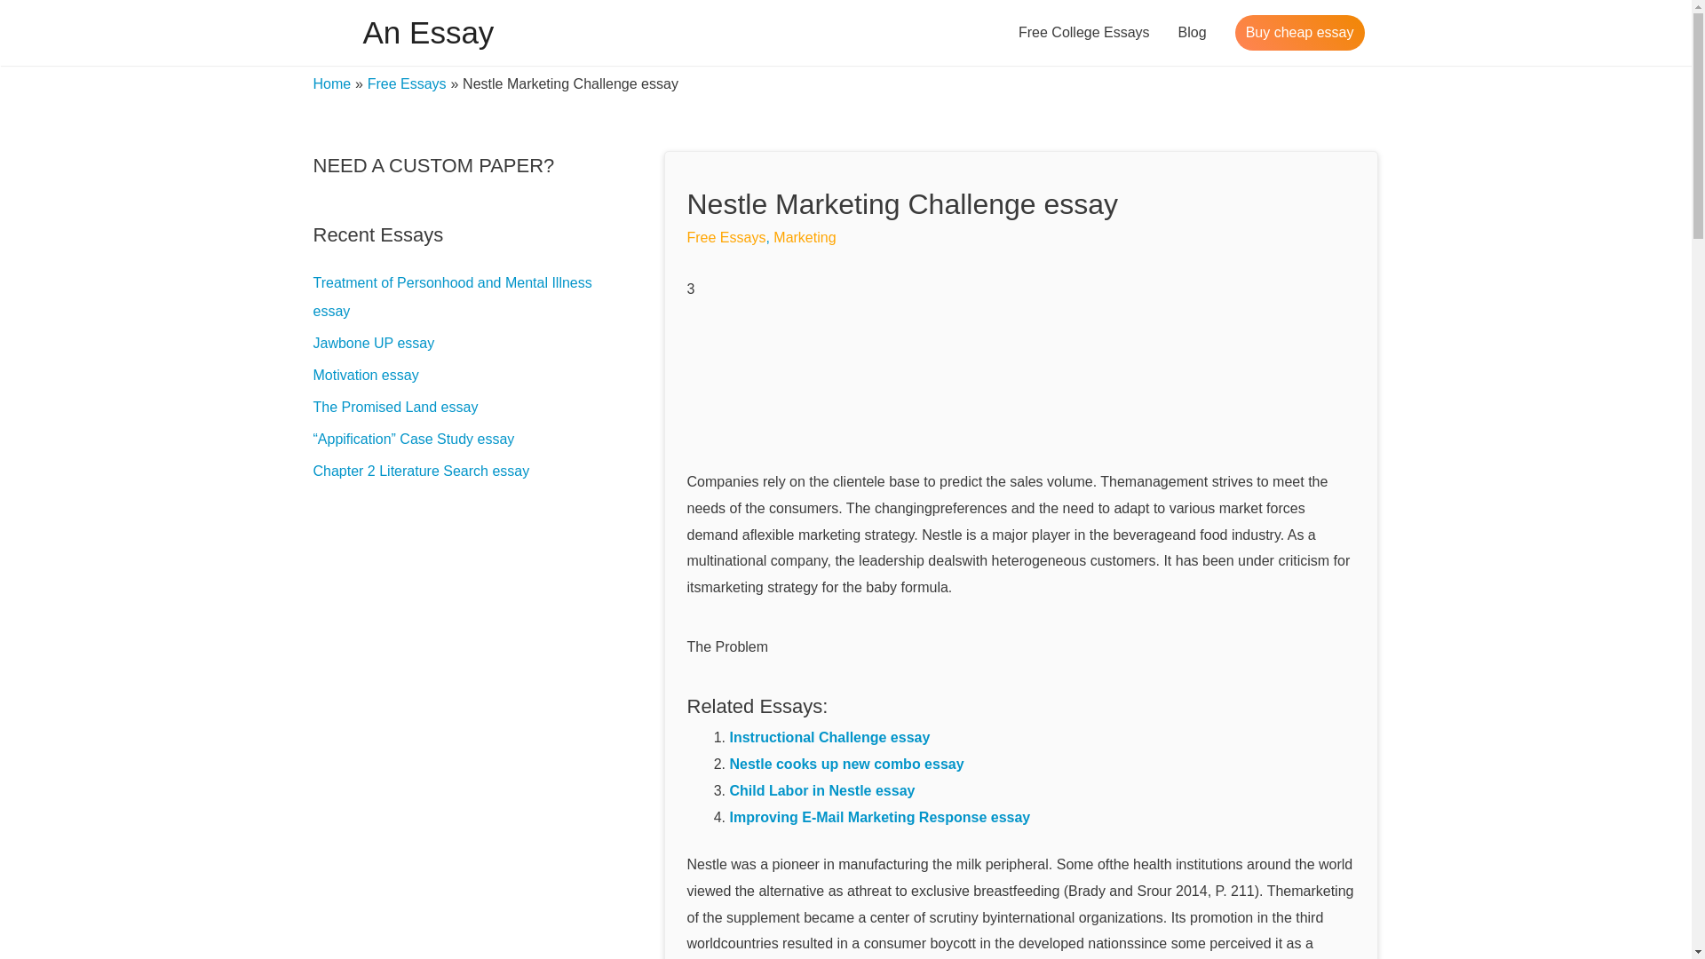 The image size is (1705, 959). What do you see at coordinates (394, 407) in the screenshot?
I see `The Promised Land essay` at bounding box center [394, 407].